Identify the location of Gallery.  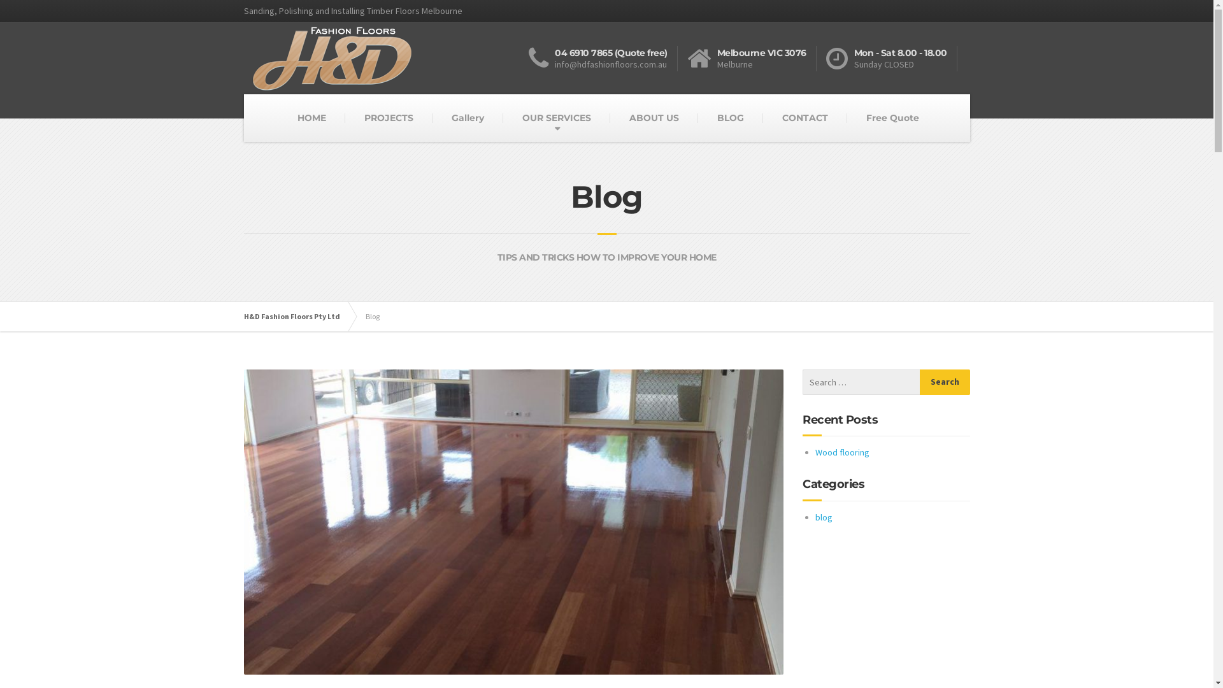
(468, 118).